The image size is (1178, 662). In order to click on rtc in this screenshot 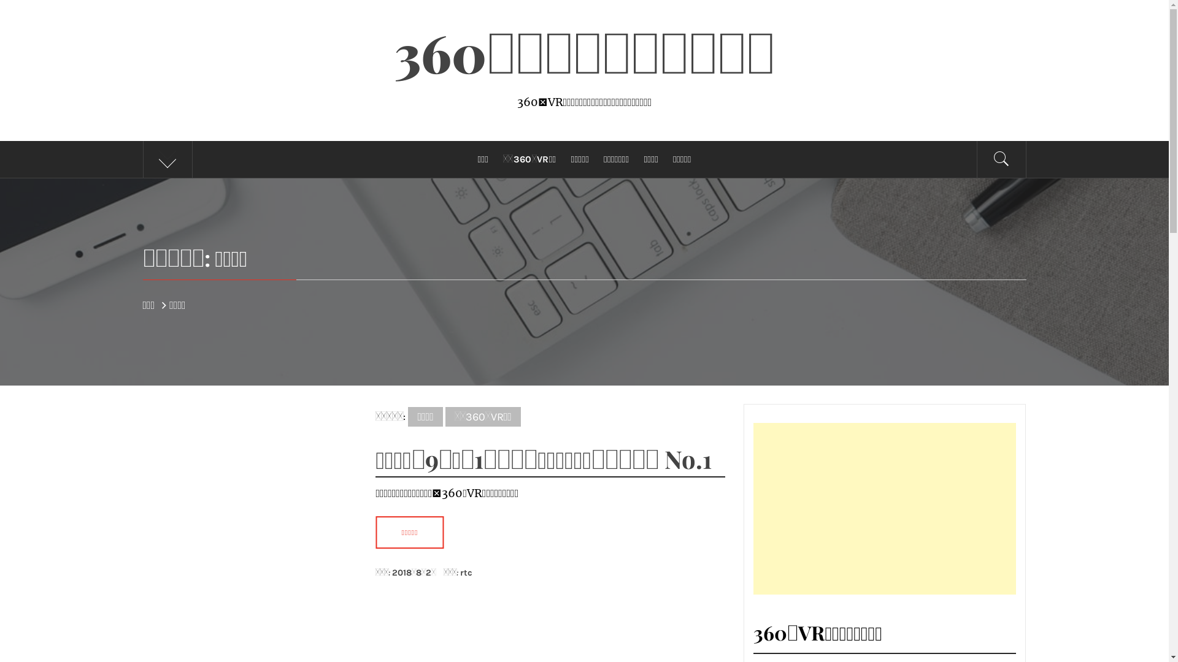, I will do `click(466, 573)`.